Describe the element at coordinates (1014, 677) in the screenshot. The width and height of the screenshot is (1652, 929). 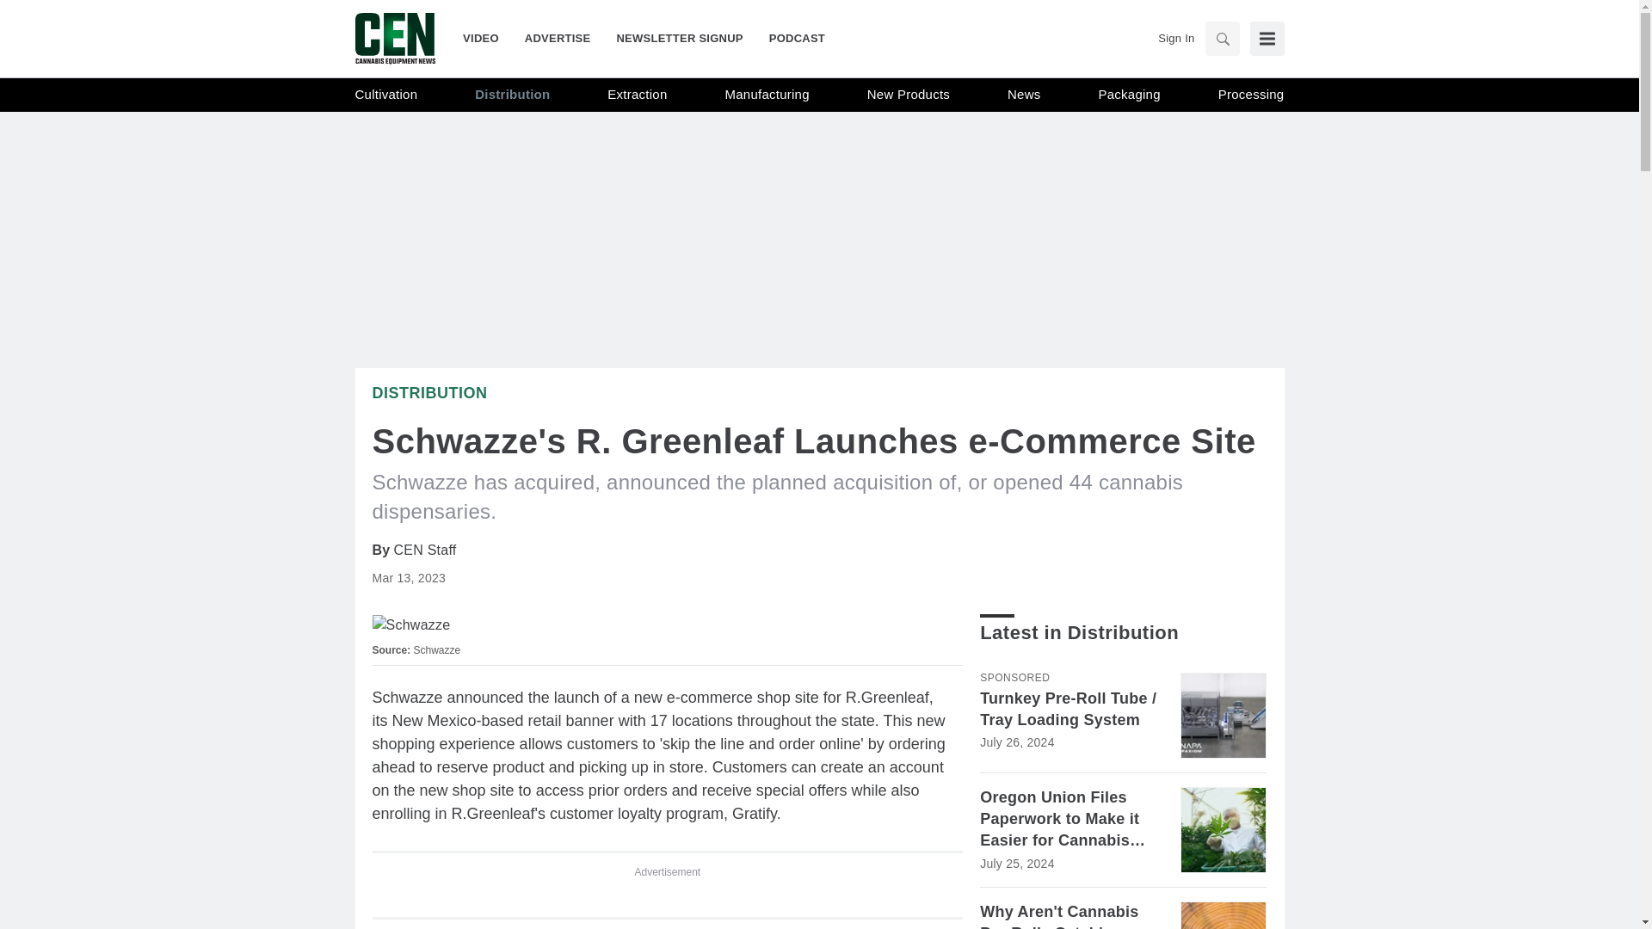
I see `Sponsored` at that location.